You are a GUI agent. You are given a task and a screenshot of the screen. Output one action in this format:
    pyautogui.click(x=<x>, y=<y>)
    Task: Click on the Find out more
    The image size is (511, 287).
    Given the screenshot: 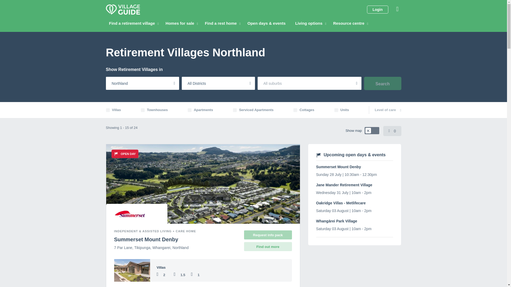 What is the action you would take?
    pyautogui.click(x=268, y=247)
    